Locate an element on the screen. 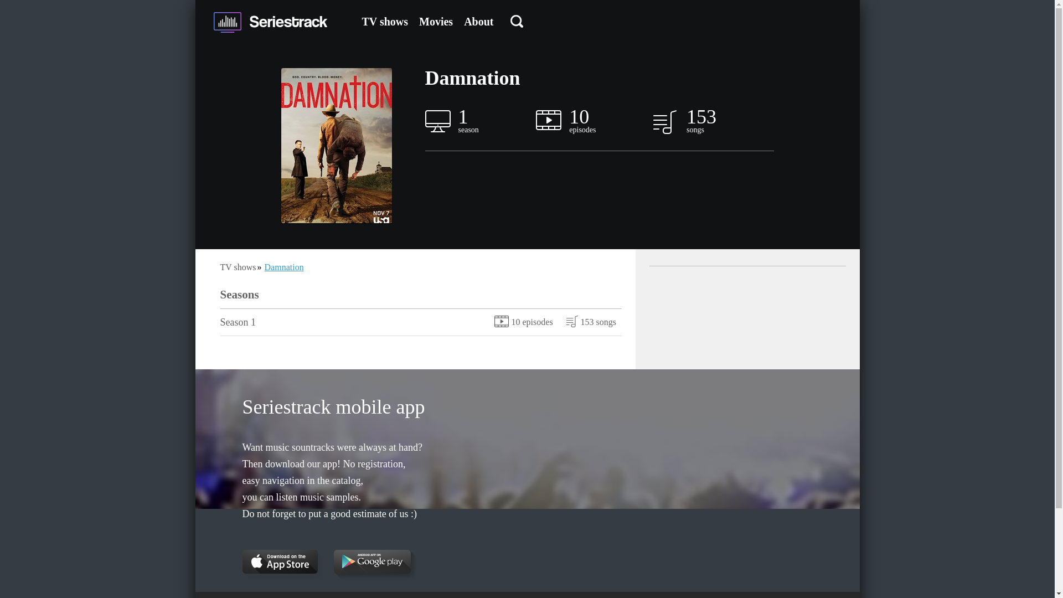 Image resolution: width=1063 pixels, height=598 pixels. TV shows is located at coordinates (238, 267).